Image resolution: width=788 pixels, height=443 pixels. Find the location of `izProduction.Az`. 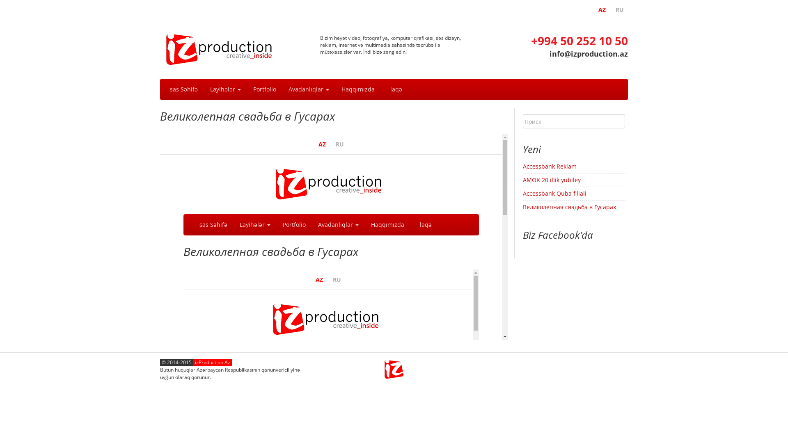

izProduction.Az is located at coordinates (222, 48).